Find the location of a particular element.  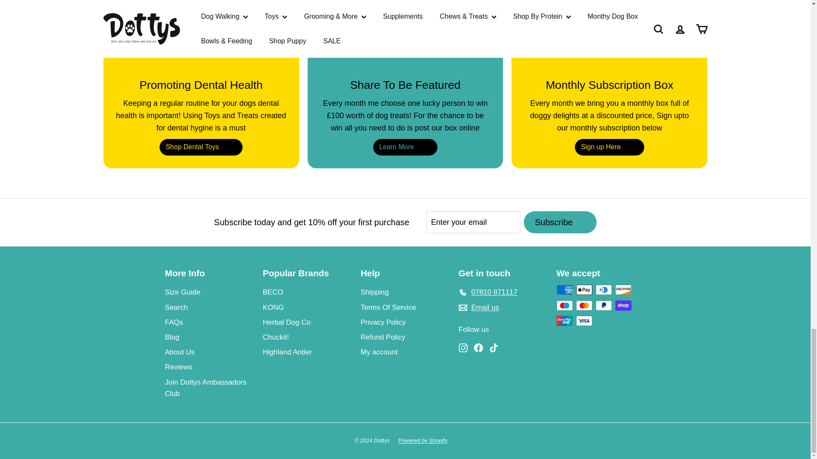

Dottys on Facebook is located at coordinates (478, 347).